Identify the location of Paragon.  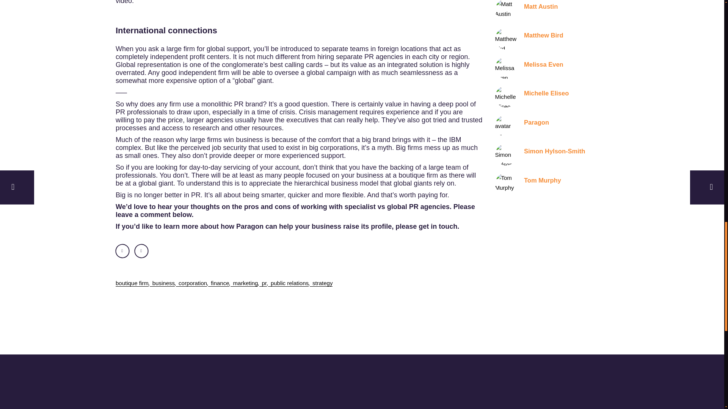
(522, 126).